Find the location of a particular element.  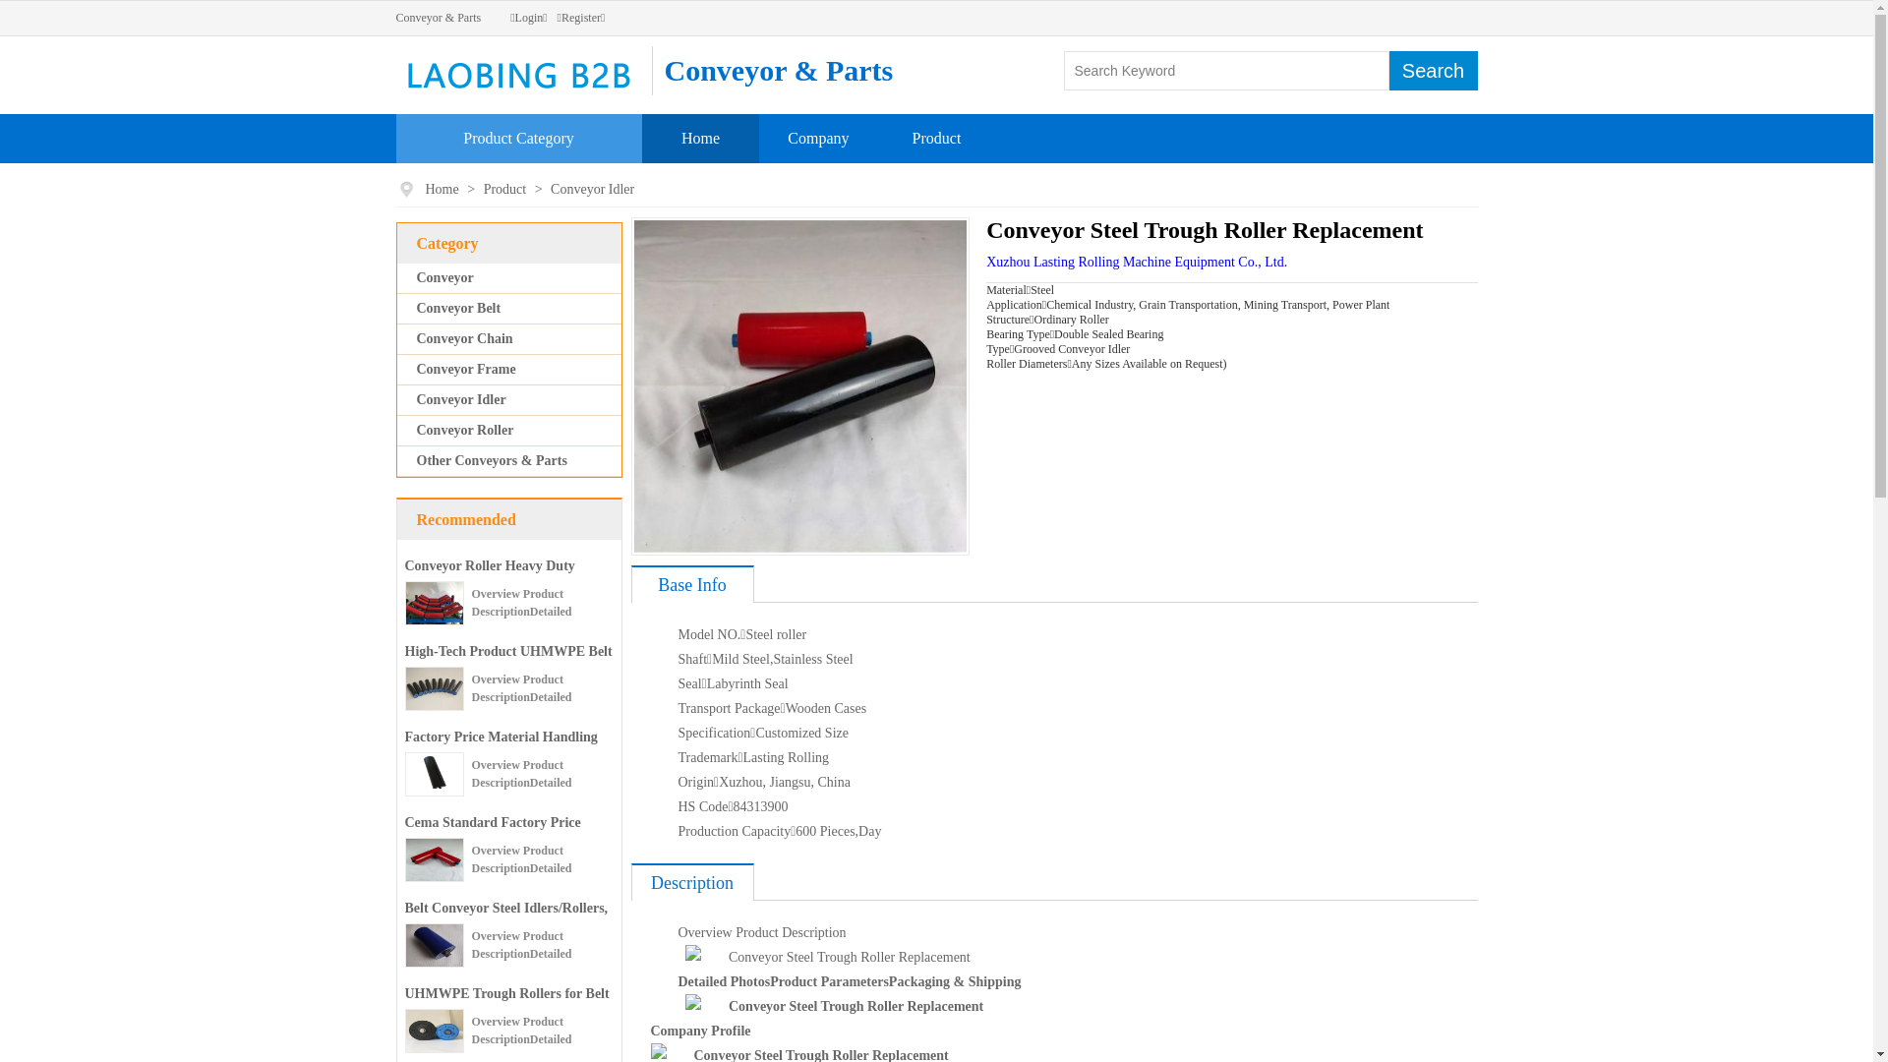

Home is located at coordinates (442, 189).